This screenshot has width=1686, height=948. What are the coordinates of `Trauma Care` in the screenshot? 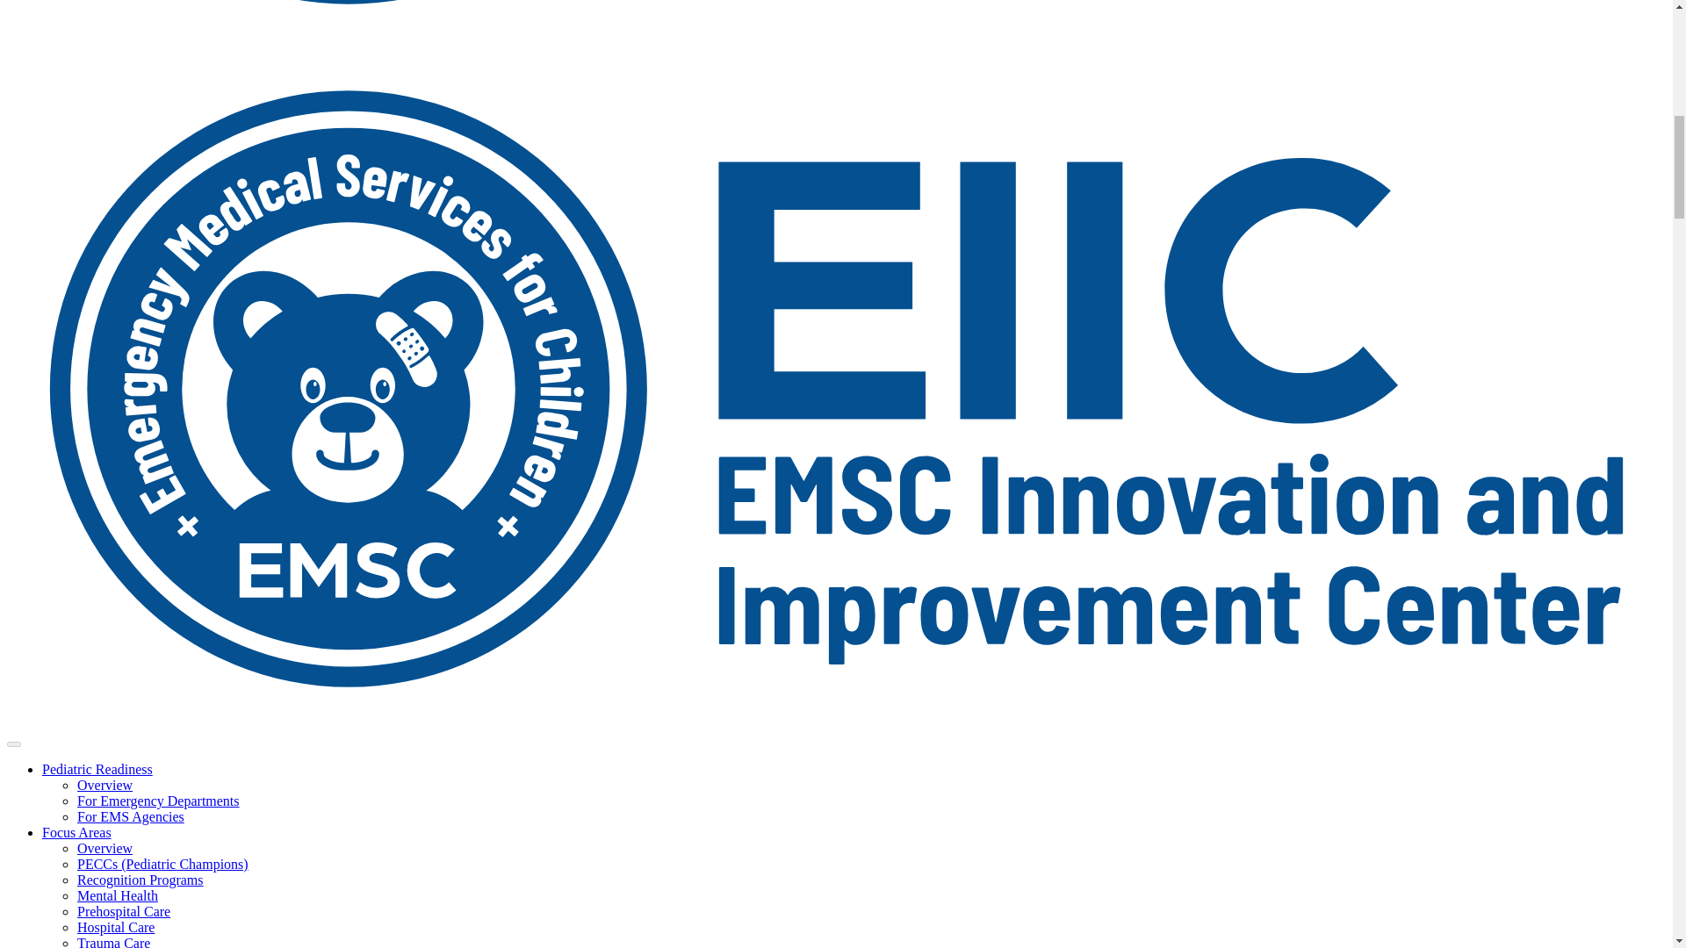 It's located at (113, 941).